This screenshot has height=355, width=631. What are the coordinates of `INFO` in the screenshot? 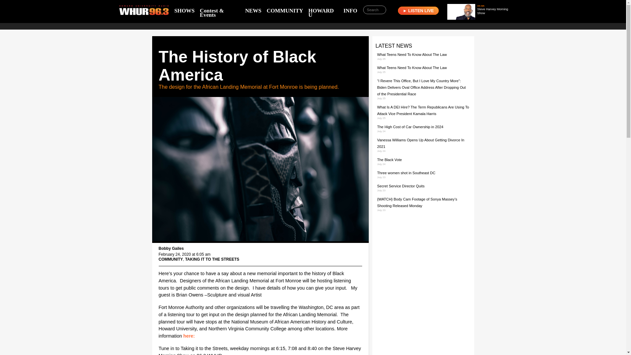 It's located at (350, 11).